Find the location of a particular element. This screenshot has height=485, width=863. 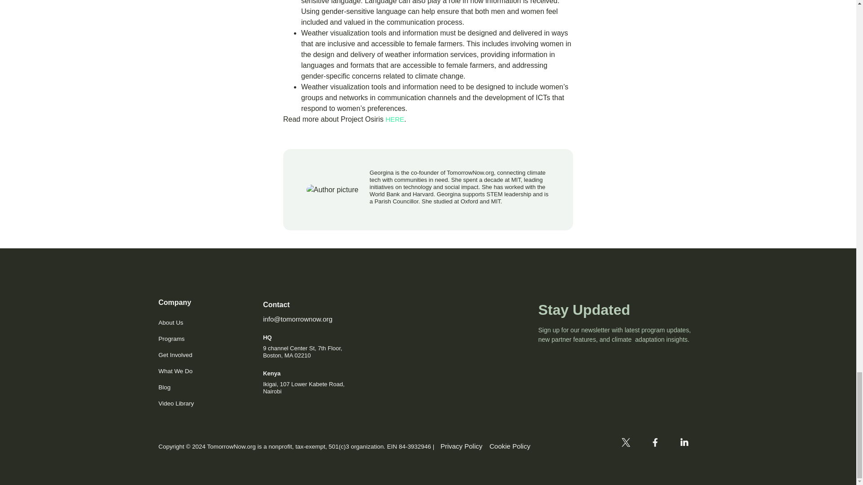

About Us is located at coordinates (175, 322).